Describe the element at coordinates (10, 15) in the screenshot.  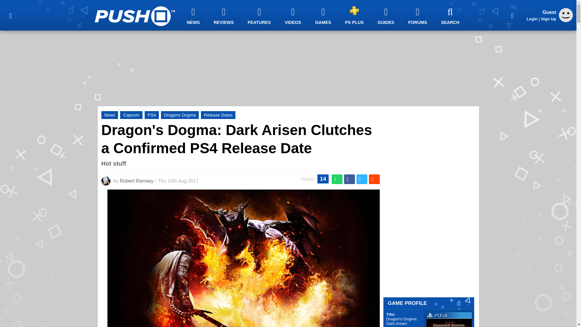
I see `Menu` at that location.